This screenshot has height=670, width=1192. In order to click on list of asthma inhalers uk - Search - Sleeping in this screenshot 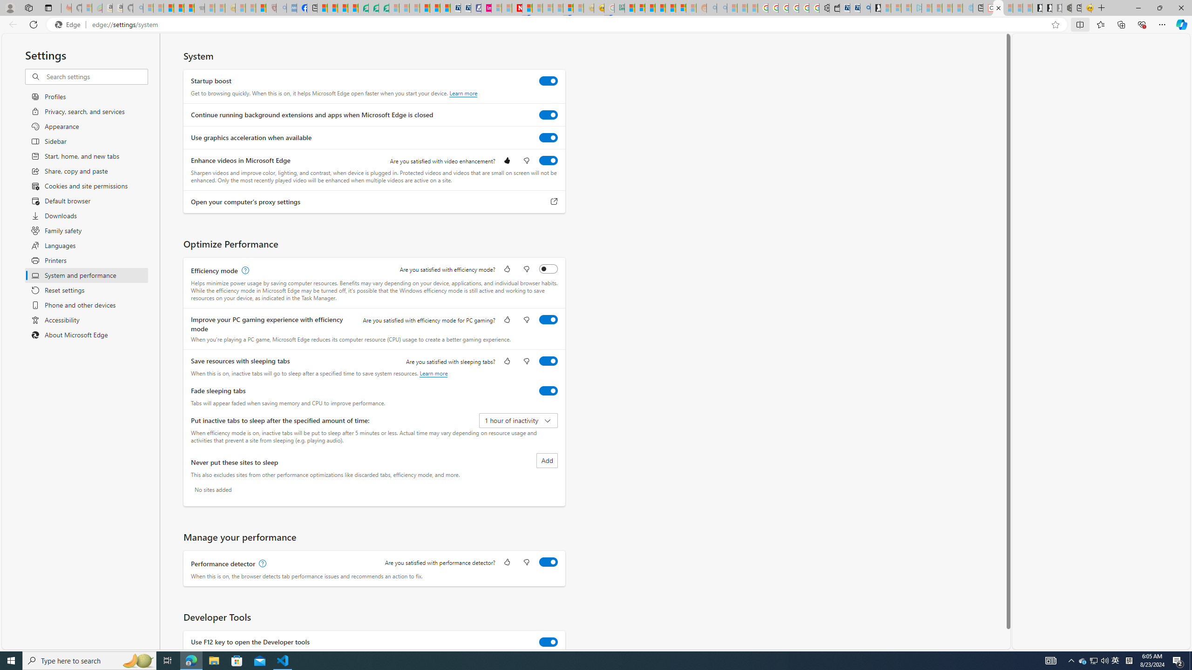, I will do `click(282, 8)`.